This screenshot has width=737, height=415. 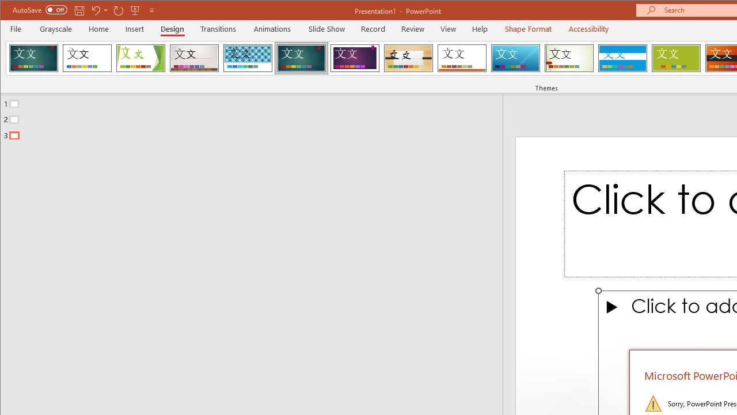 I want to click on Wisp, so click(x=569, y=58).